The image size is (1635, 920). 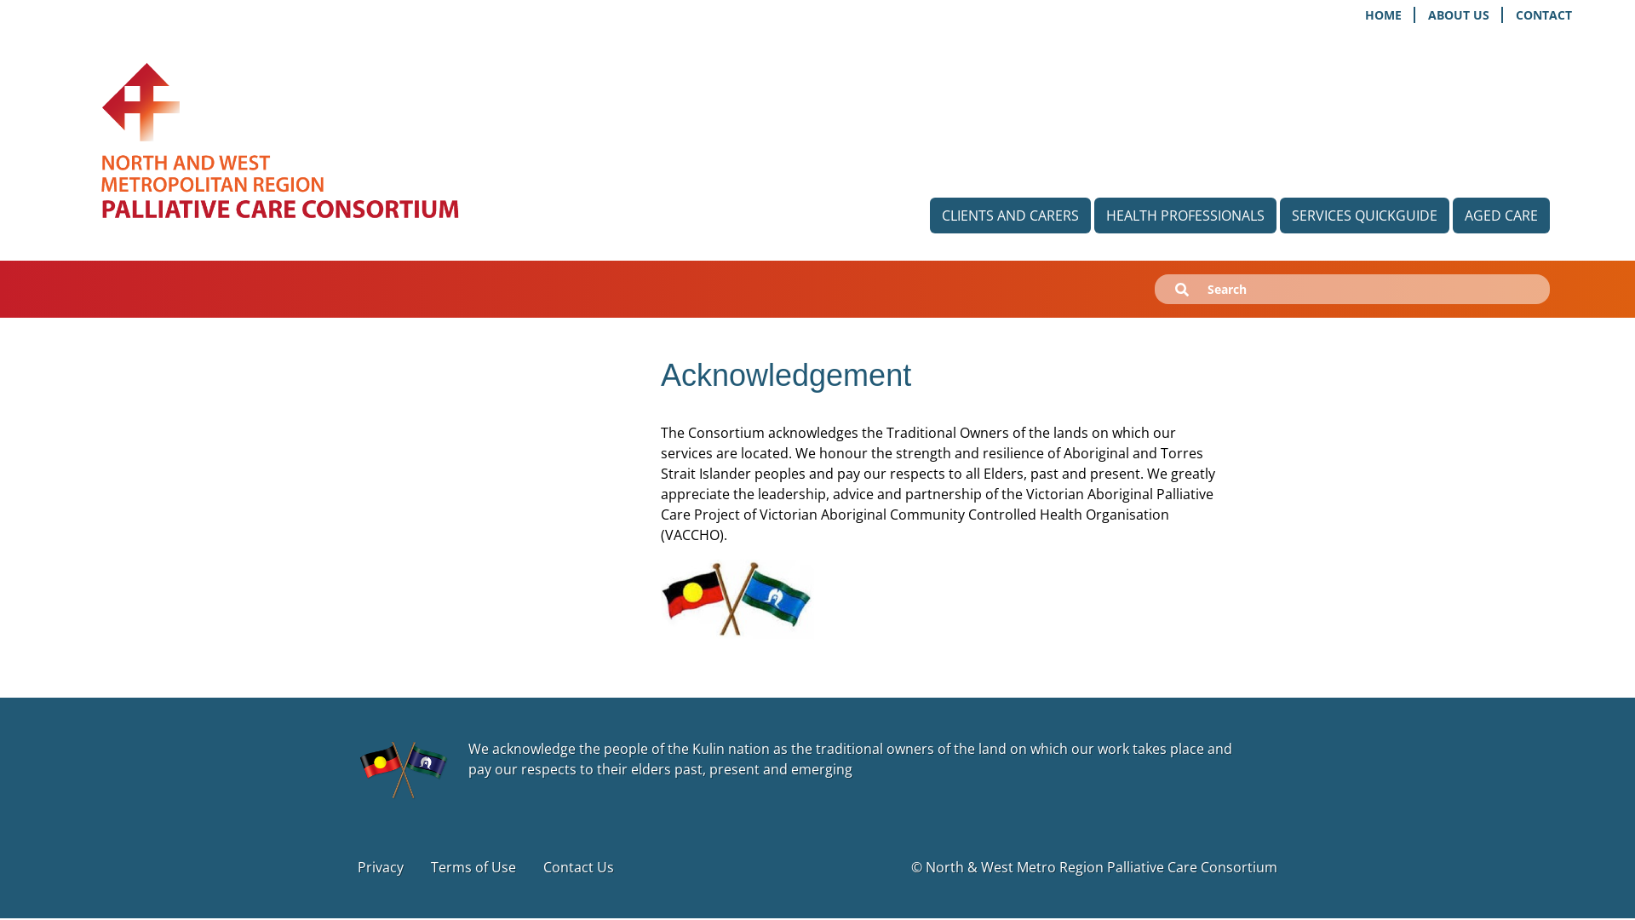 What do you see at coordinates (1385, 15) in the screenshot?
I see `HOME` at bounding box center [1385, 15].